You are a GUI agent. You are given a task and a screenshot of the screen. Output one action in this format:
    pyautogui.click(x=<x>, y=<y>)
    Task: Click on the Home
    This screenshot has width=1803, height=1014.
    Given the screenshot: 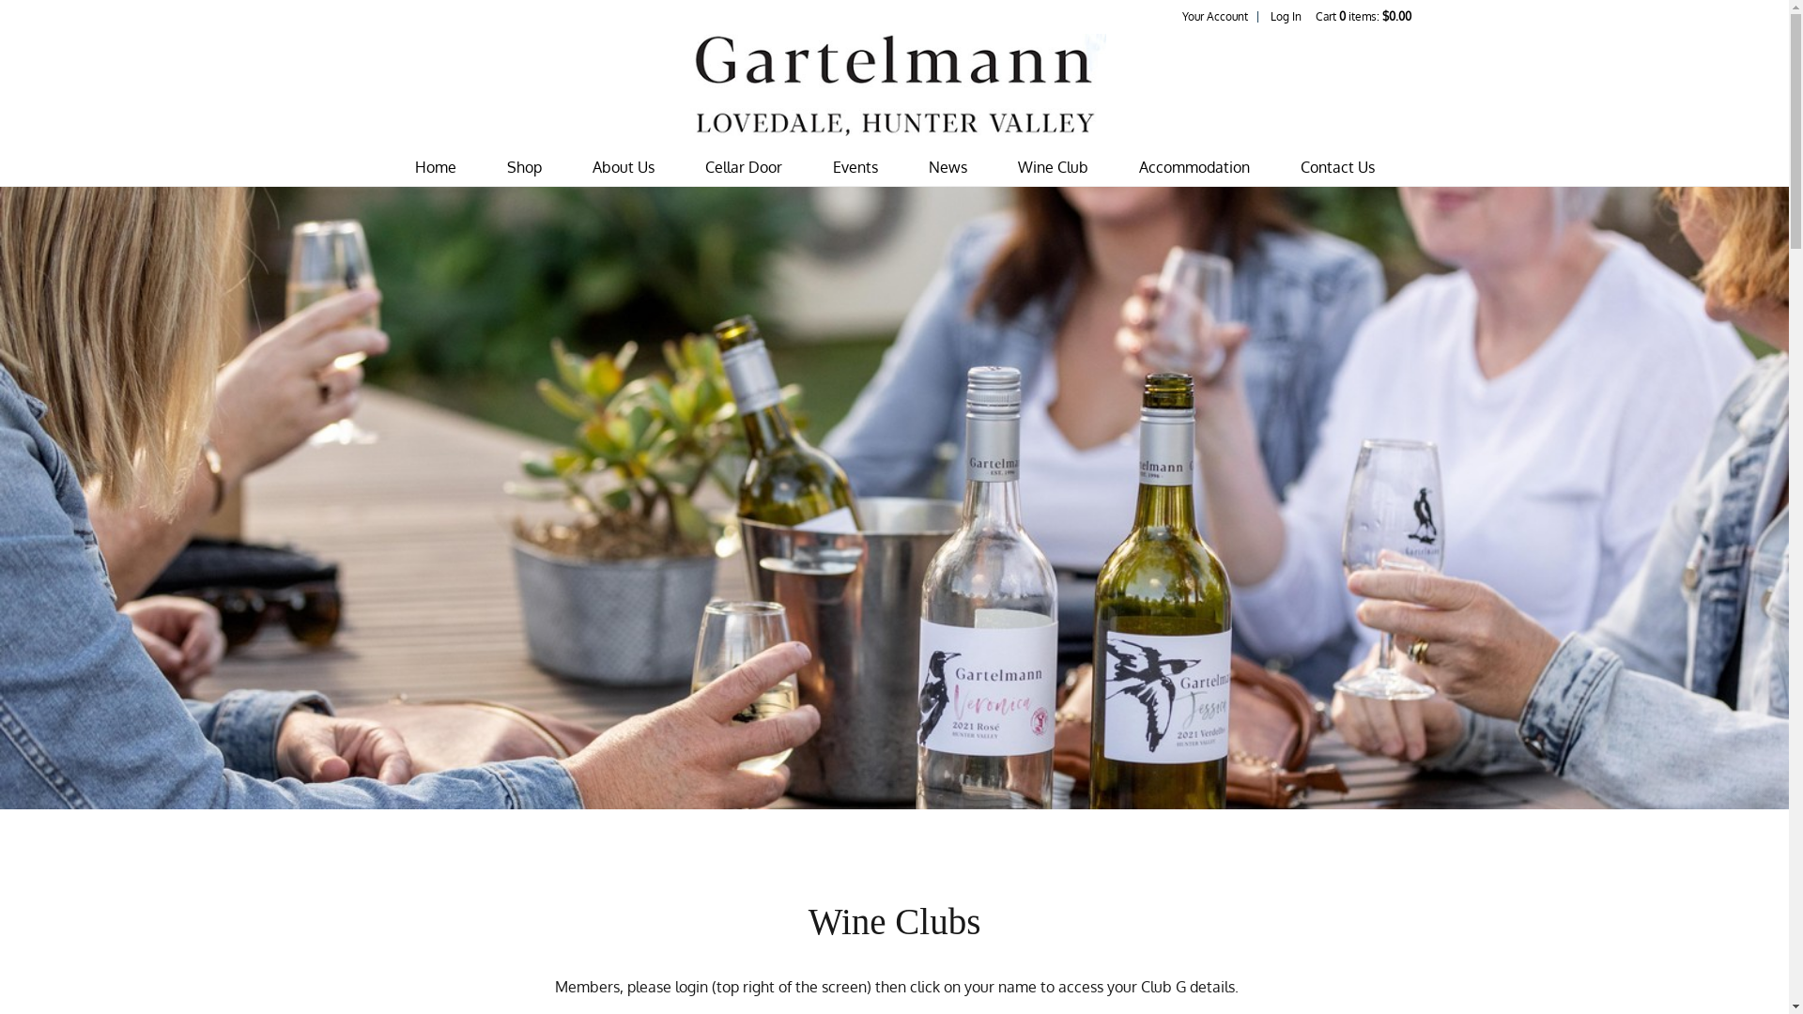 What is the action you would take?
    pyautogui.click(x=436, y=167)
    